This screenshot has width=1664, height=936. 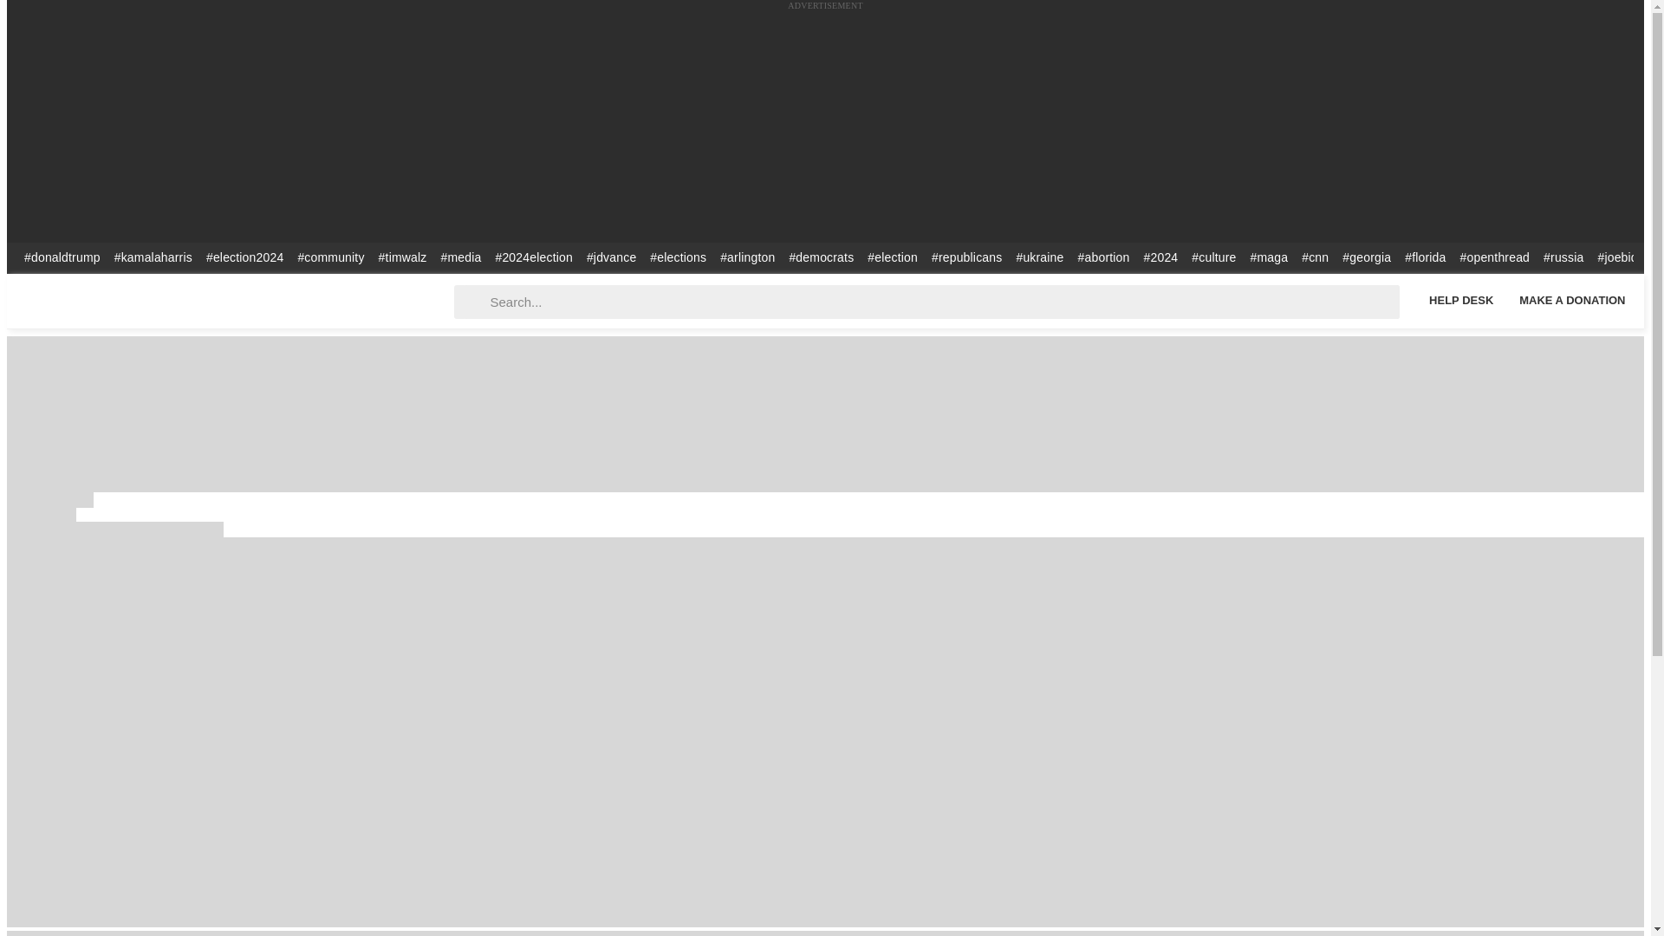 I want to click on Help Desk, so click(x=1460, y=300).